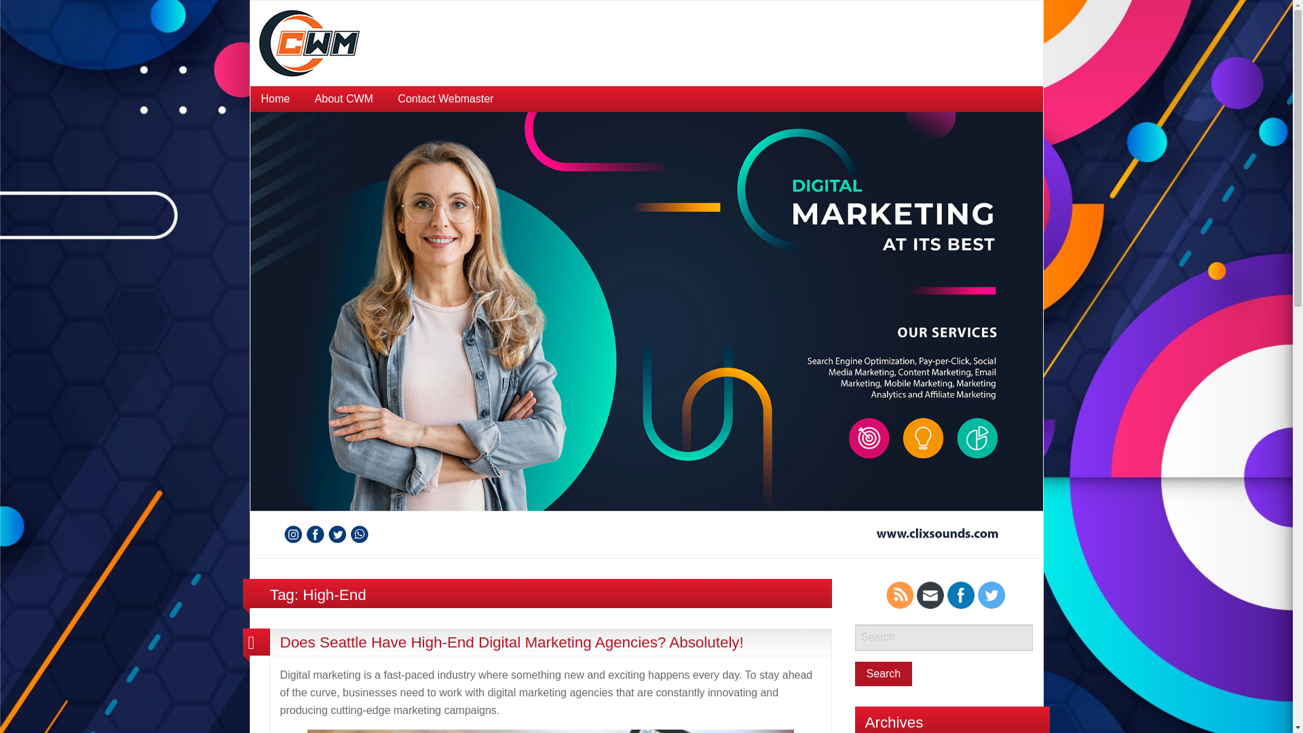  What do you see at coordinates (276, 99) in the screenshot?
I see `Home` at bounding box center [276, 99].